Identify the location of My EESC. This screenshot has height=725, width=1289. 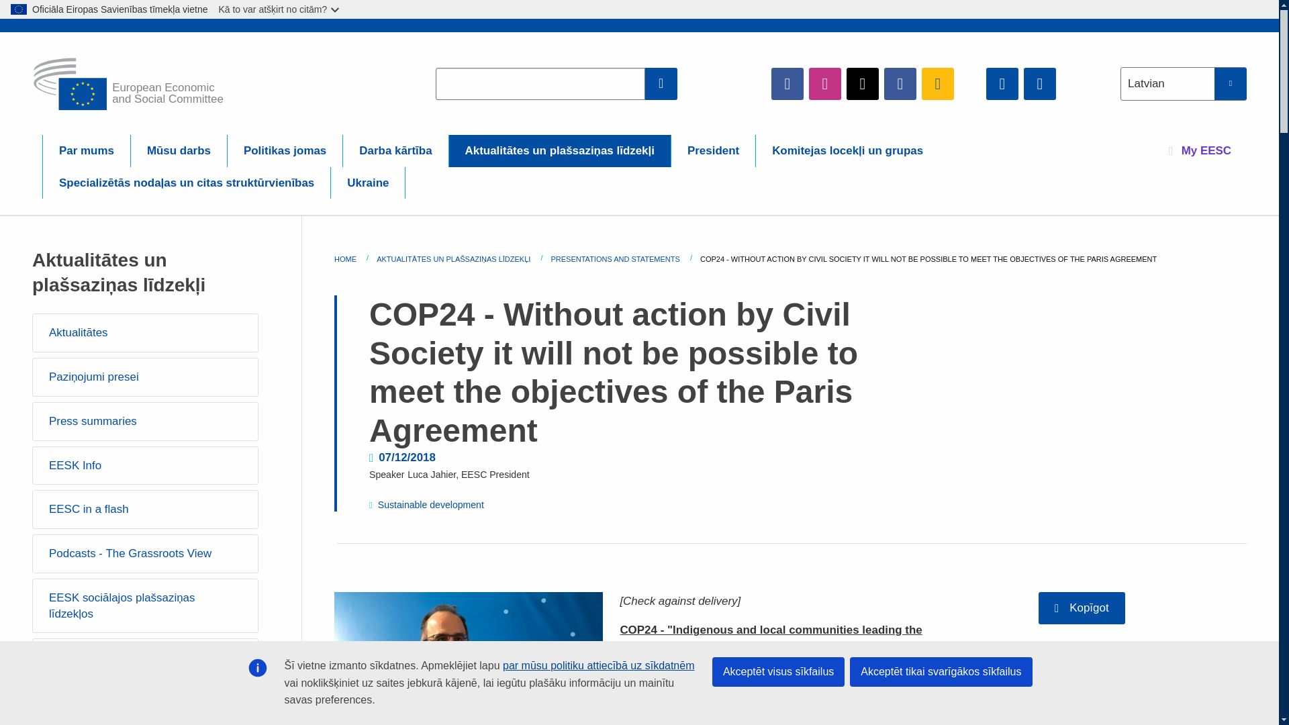
(1200, 150).